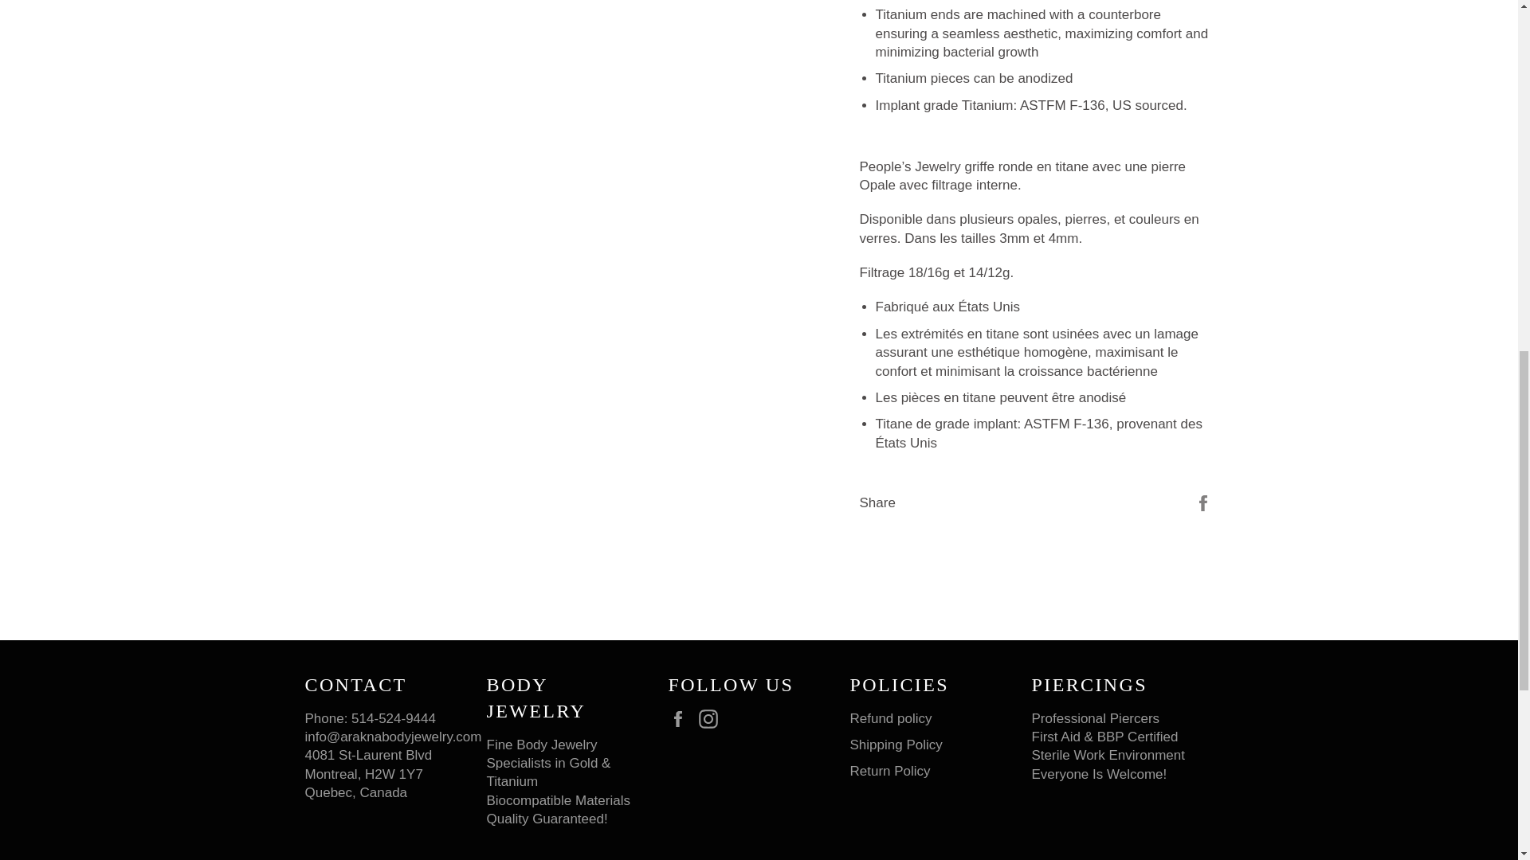  What do you see at coordinates (1203, 502) in the screenshot?
I see `Share on Facebook` at bounding box center [1203, 502].